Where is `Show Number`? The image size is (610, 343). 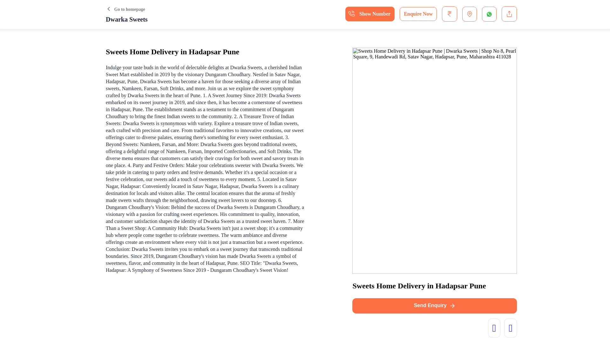
Show Number is located at coordinates (370, 14).